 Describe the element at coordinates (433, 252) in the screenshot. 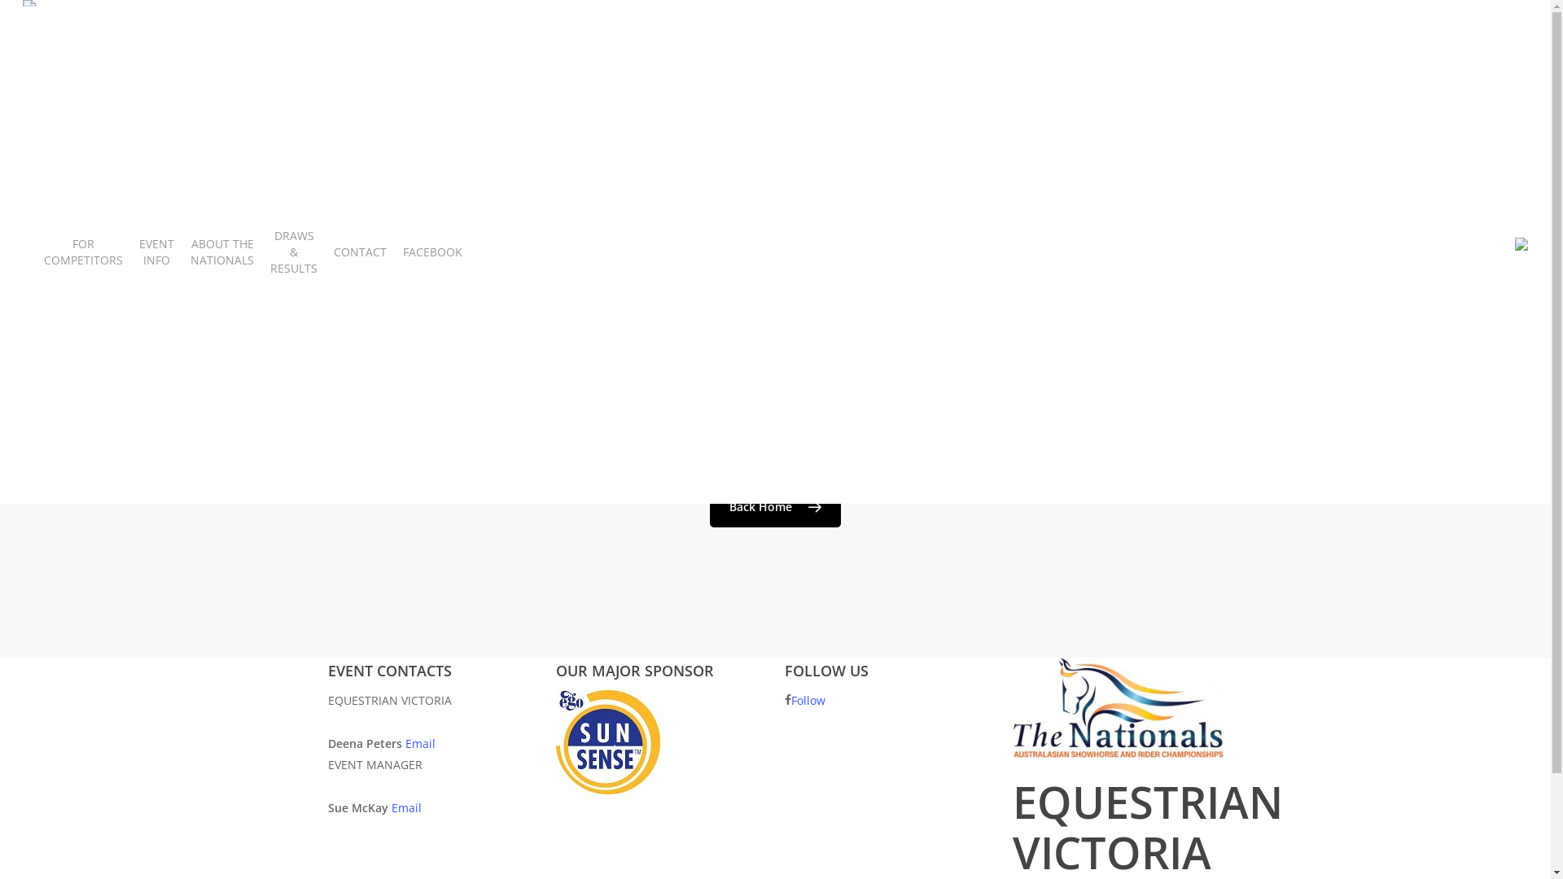

I see `FACEBOOK` at that location.